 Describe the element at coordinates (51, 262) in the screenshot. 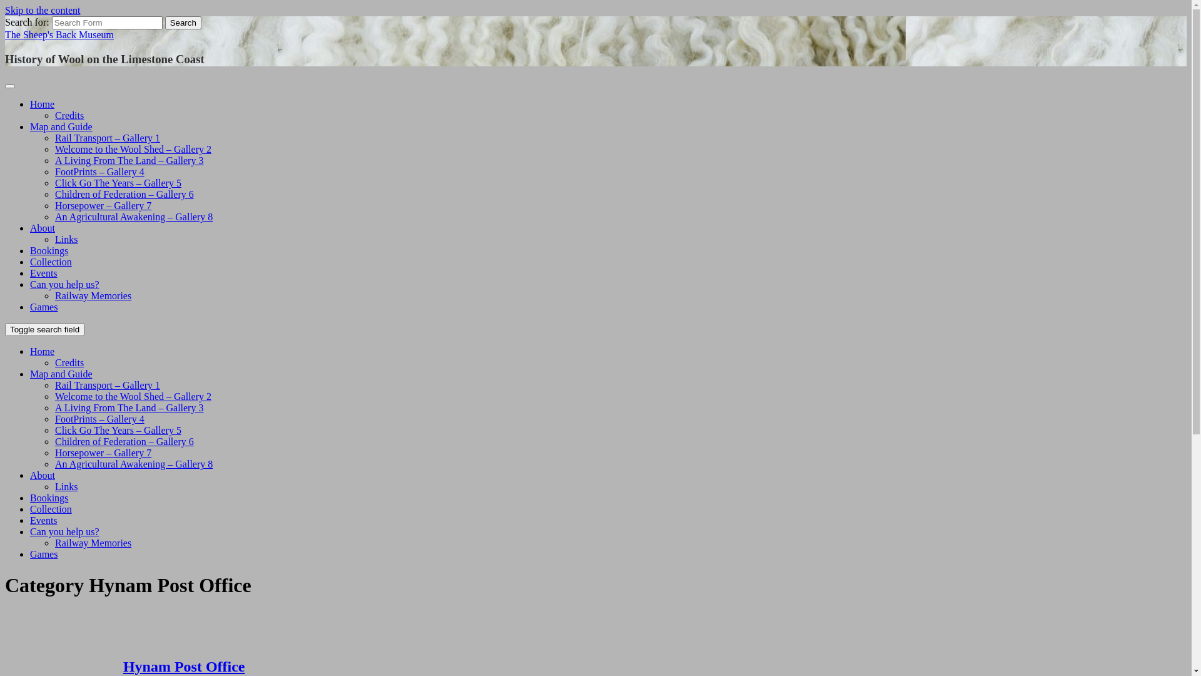

I see `Collection` at that location.